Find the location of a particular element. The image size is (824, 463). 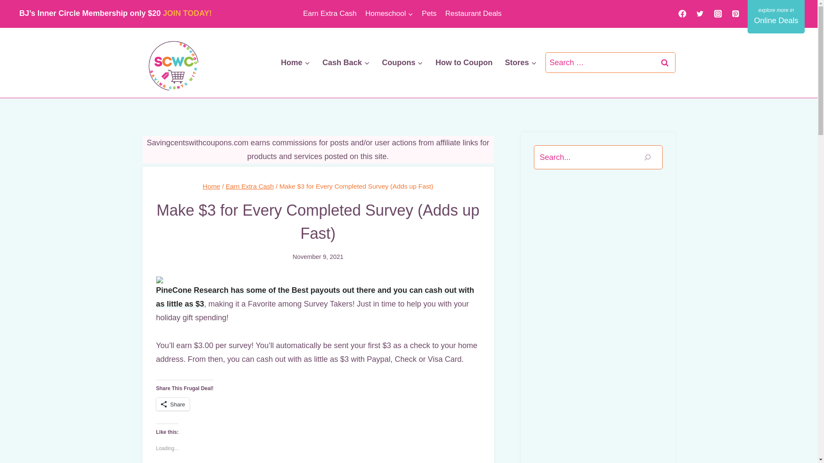

Search is located at coordinates (665, 63).